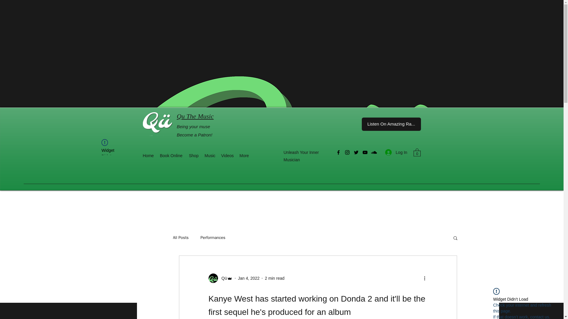 Image resolution: width=568 pixels, height=319 pixels. I want to click on Home, so click(148, 155).